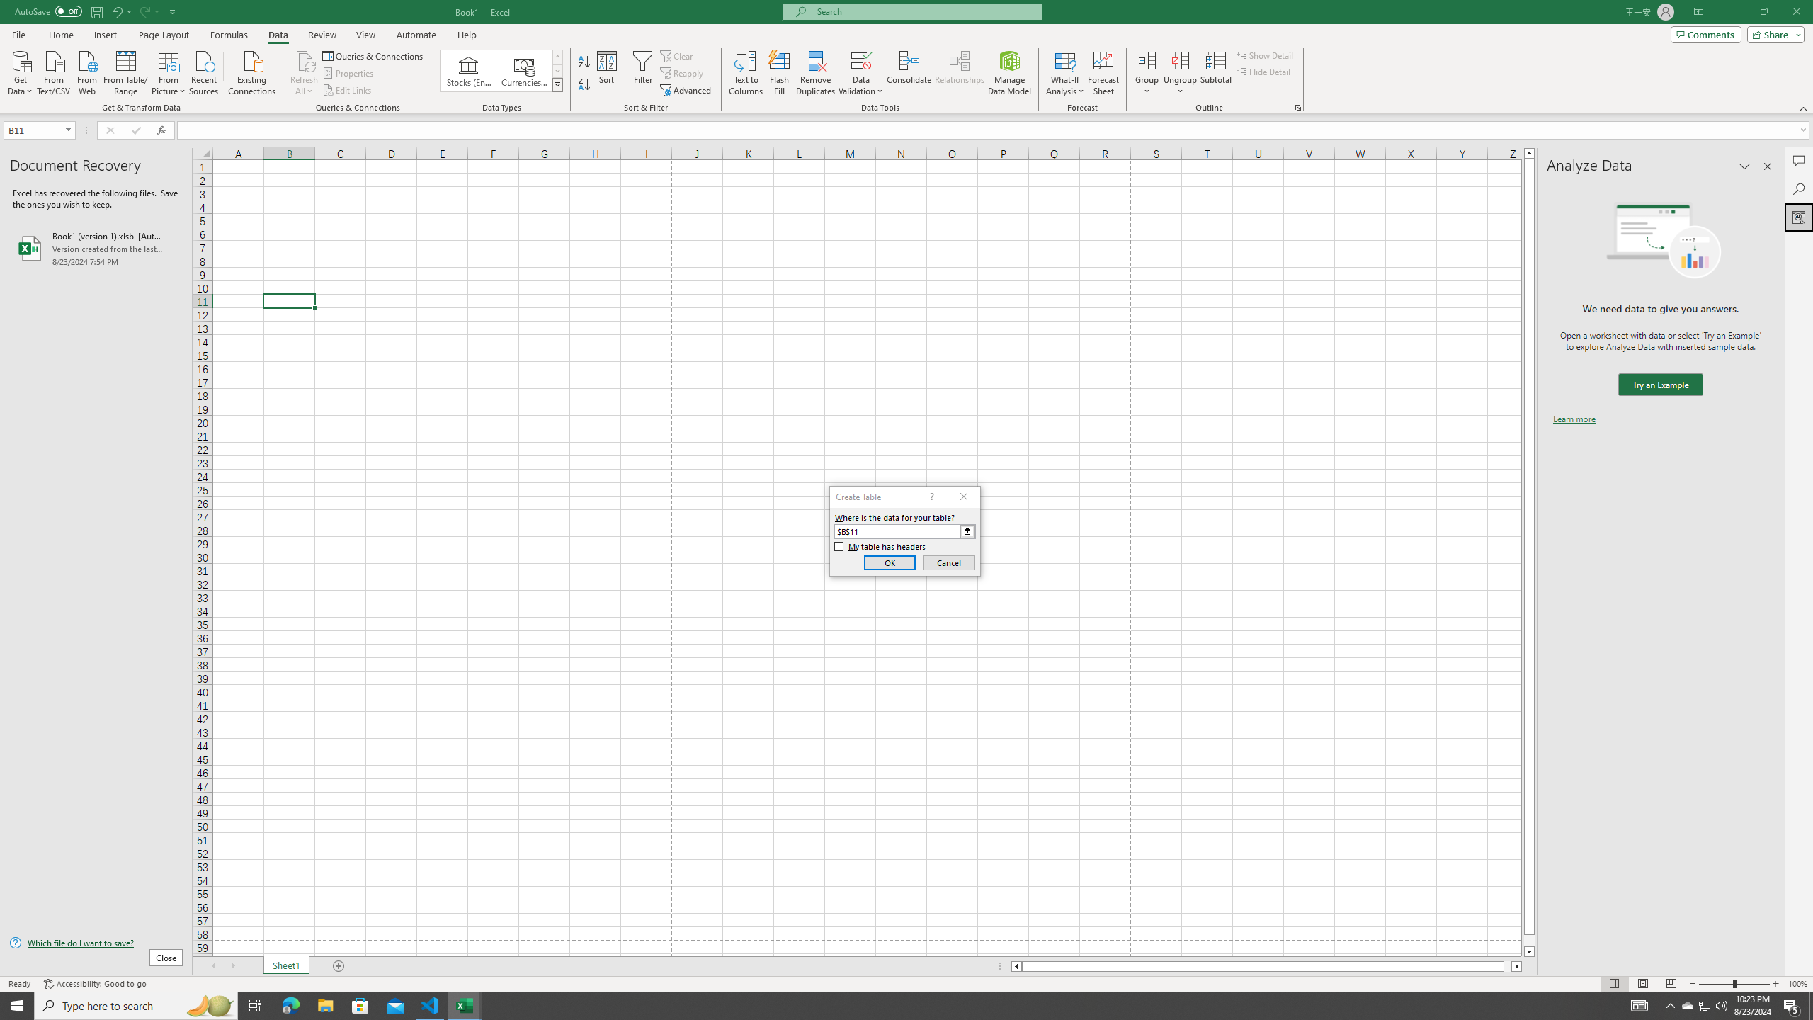  What do you see at coordinates (816, 73) in the screenshot?
I see `Remove Duplicates` at bounding box center [816, 73].